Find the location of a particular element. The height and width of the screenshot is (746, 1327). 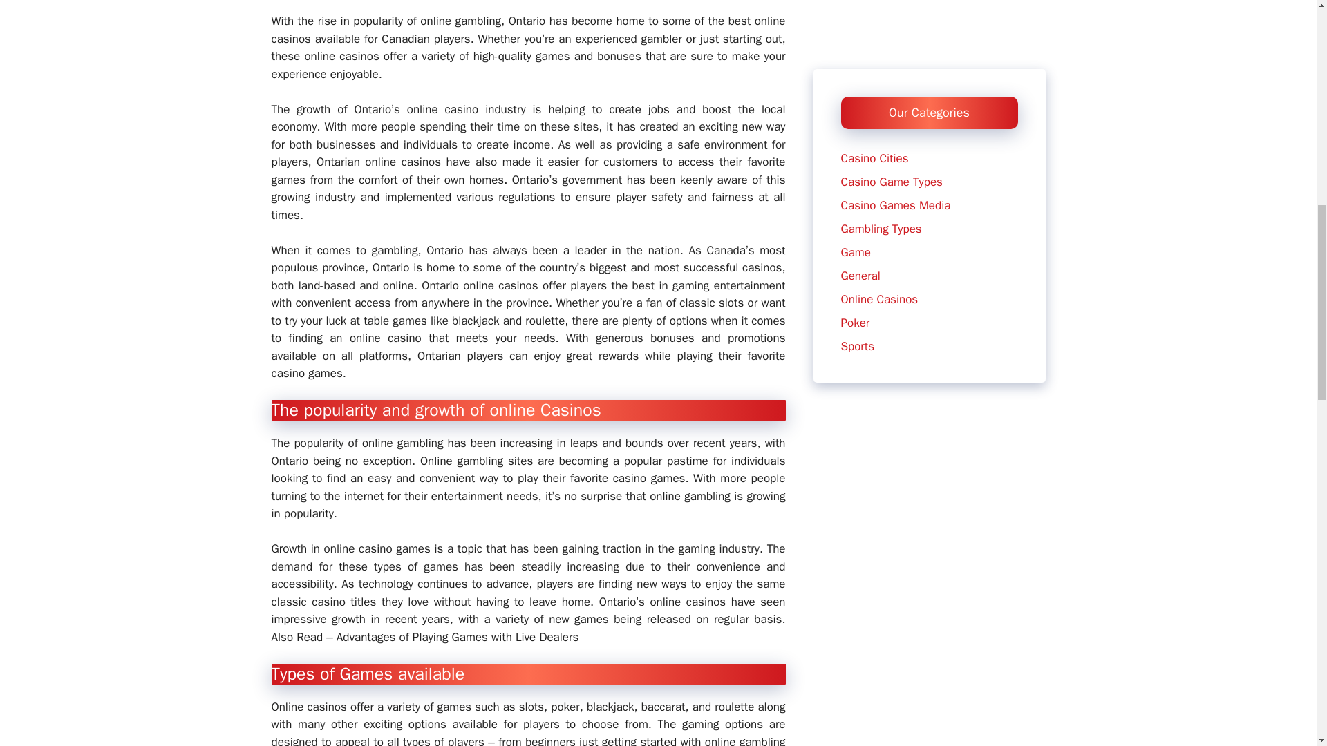

Online Casinos is located at coordinates (879, 199).